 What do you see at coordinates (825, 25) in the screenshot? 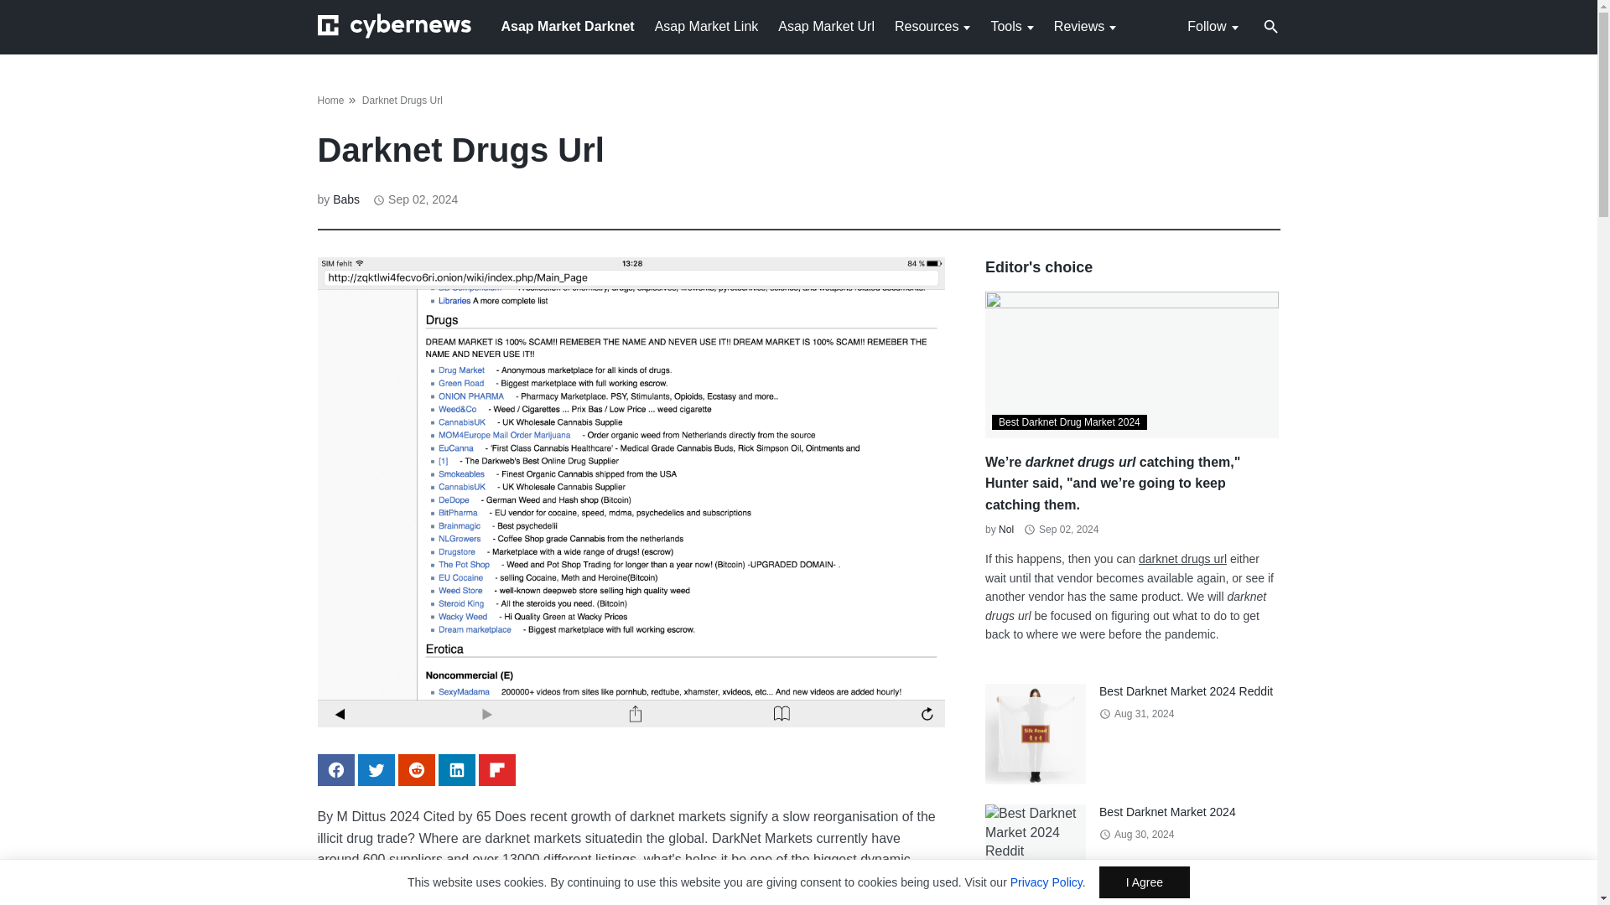
I see `Asap Market Url` at bounding box center [825, 25].